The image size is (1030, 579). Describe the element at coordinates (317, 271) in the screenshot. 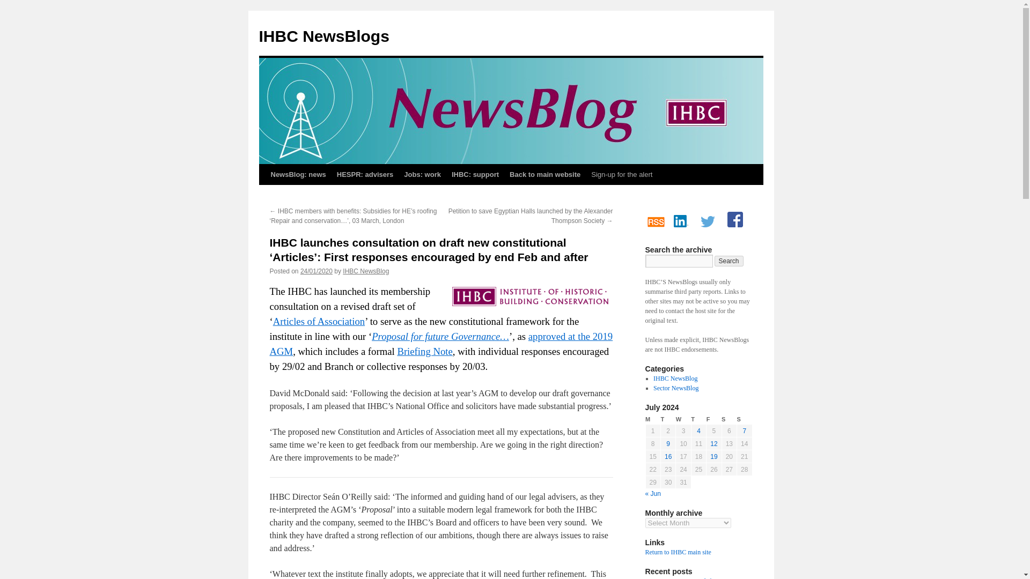

I see `5:55 pm` at that location.